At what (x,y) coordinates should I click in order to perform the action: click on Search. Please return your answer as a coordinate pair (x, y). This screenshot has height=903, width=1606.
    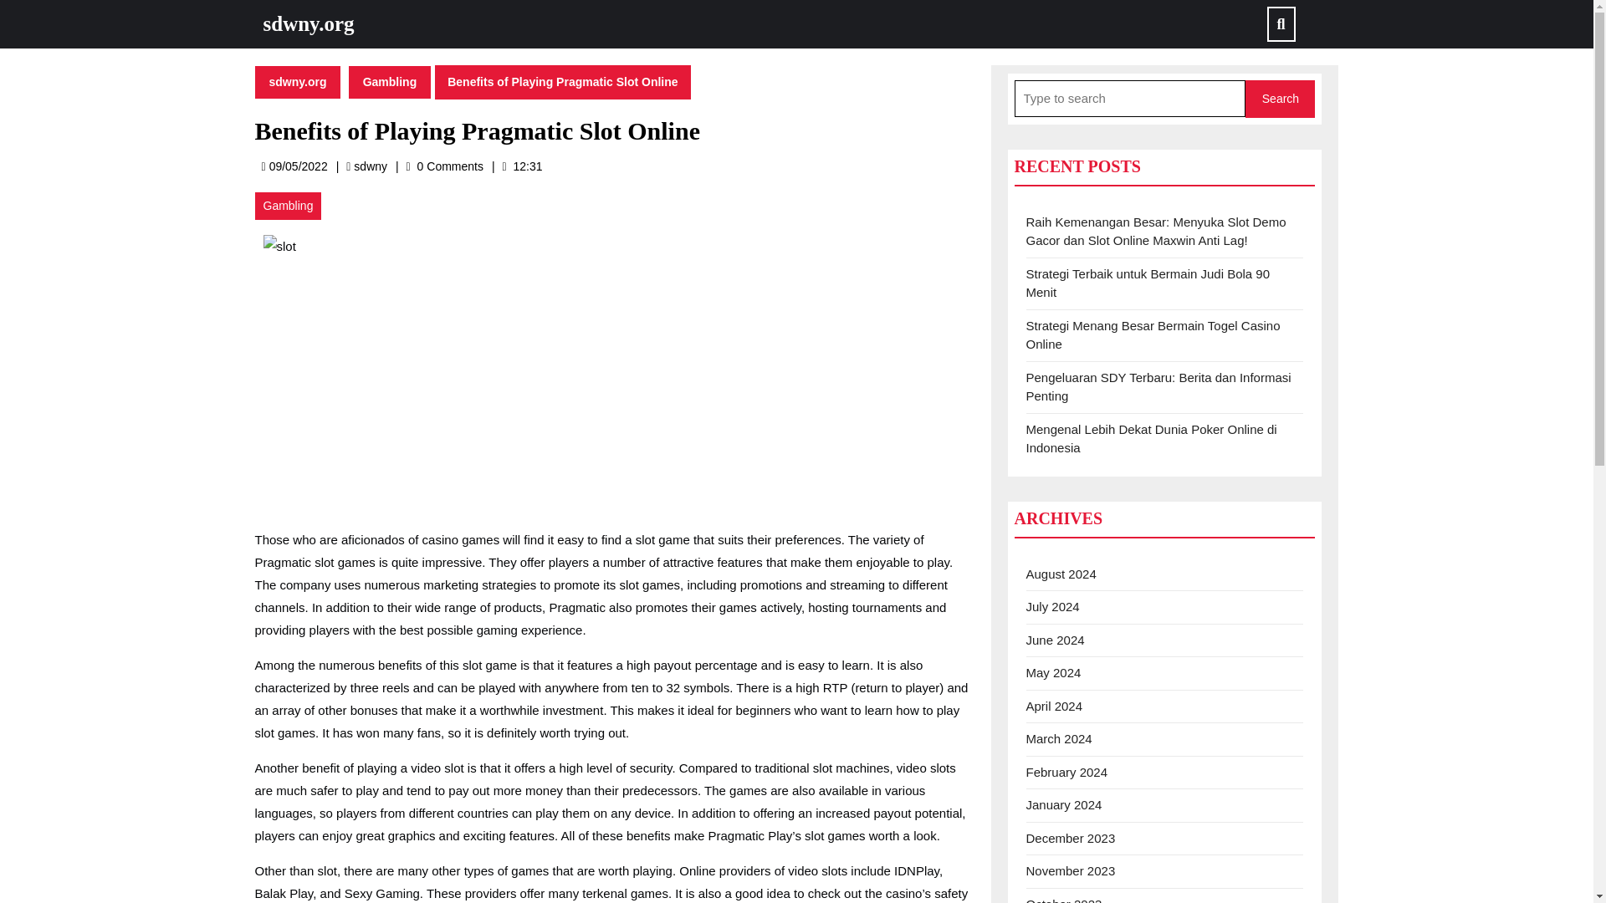
    Looking at the image, I should click on (1280, 99).